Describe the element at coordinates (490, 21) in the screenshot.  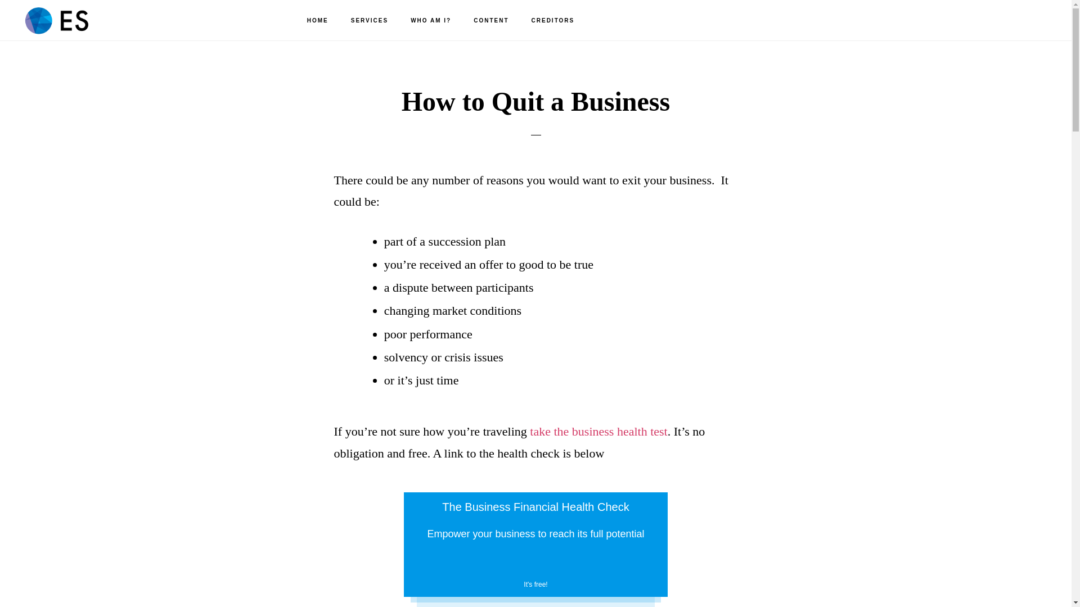
I see `CONTENT` at that location.